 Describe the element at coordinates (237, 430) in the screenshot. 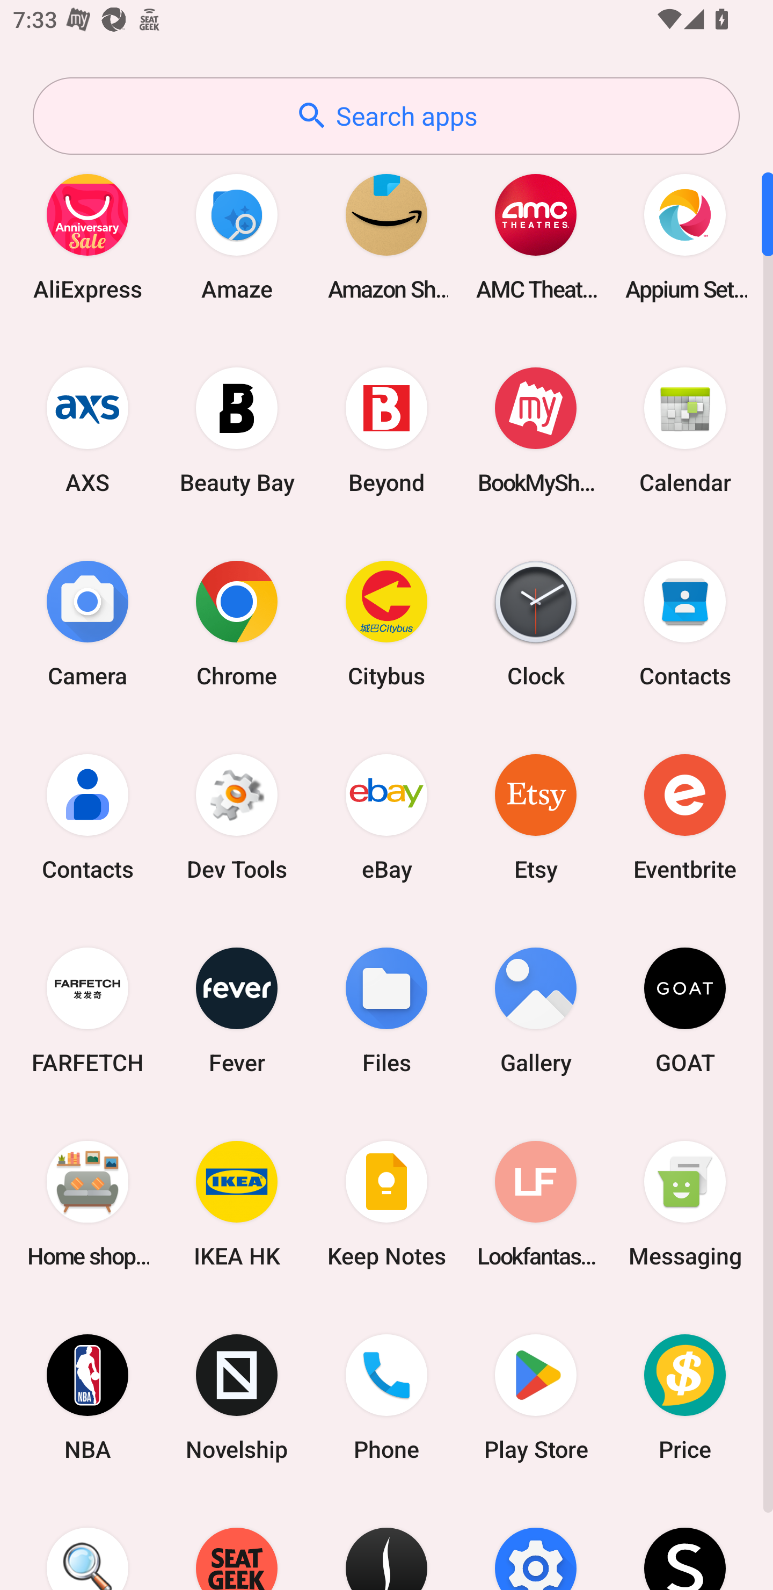

I see `Beauty Bay` at that location.